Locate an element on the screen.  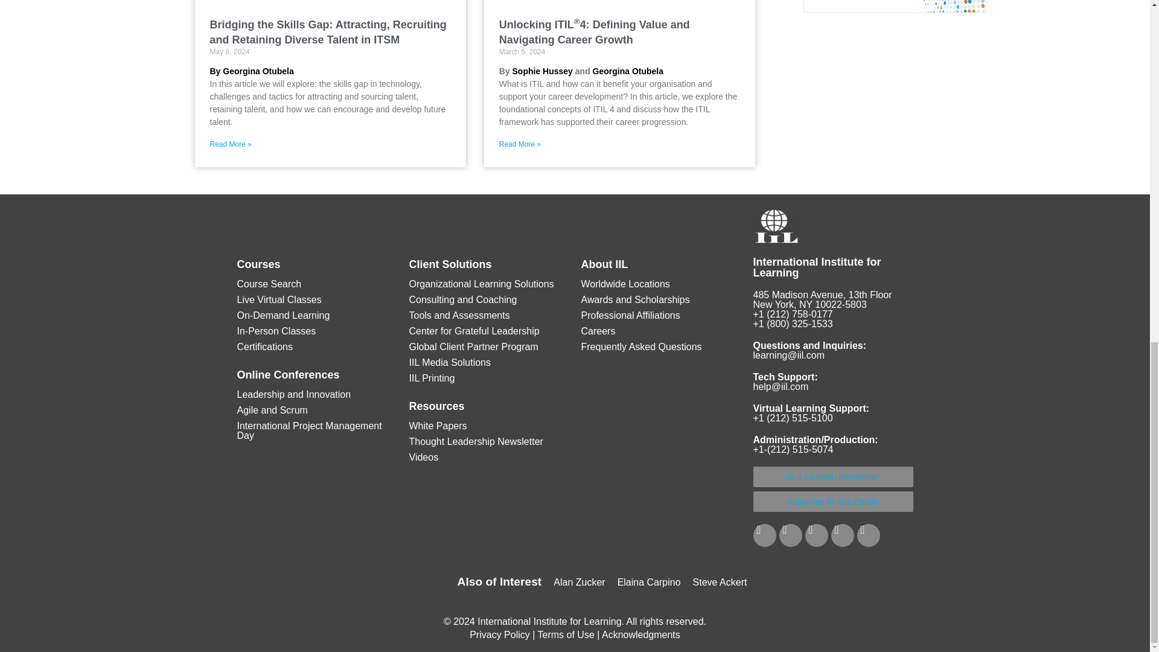
By Georgina Otubela is located at coordinates (252, 71).